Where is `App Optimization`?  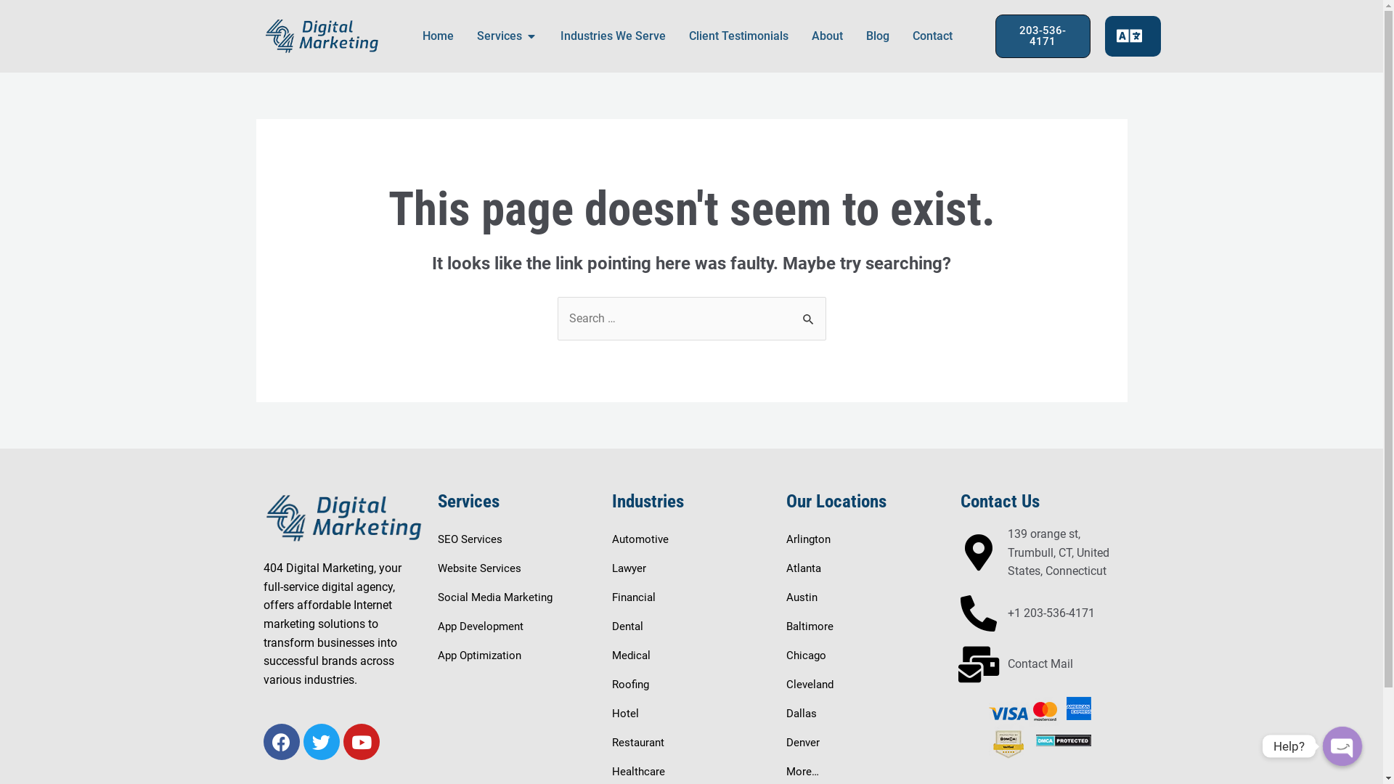
App Optimization is located at coordinates (479, 655).